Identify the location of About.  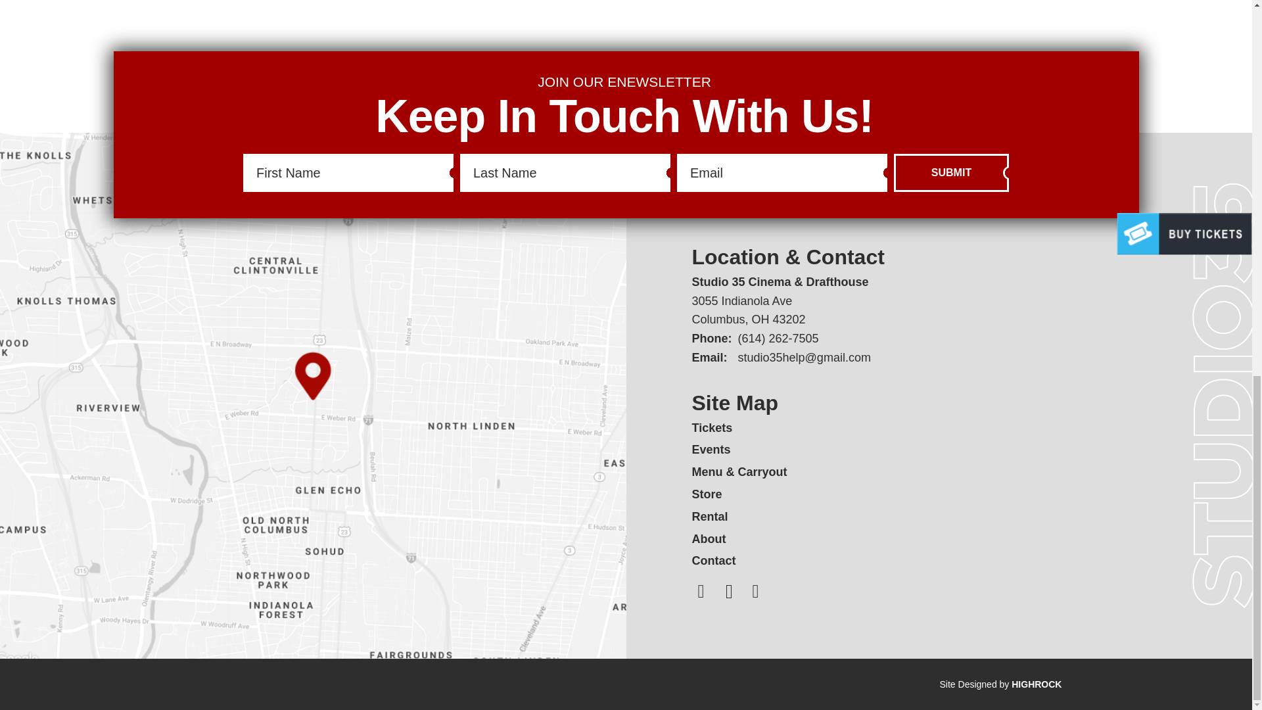
(709, 539).